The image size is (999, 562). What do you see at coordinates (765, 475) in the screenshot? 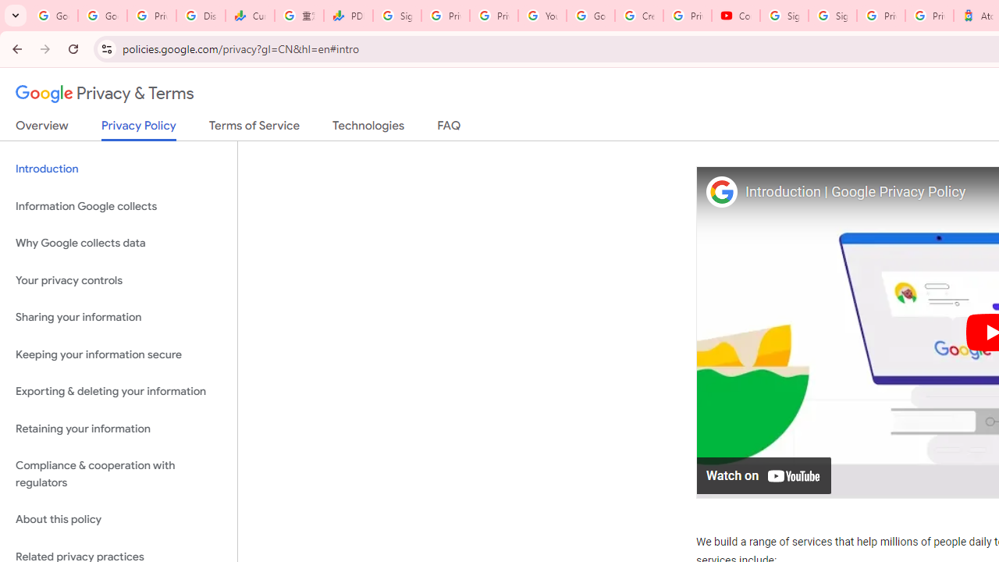
I see `Watch on YouTube` at bounding box center [765, 475].